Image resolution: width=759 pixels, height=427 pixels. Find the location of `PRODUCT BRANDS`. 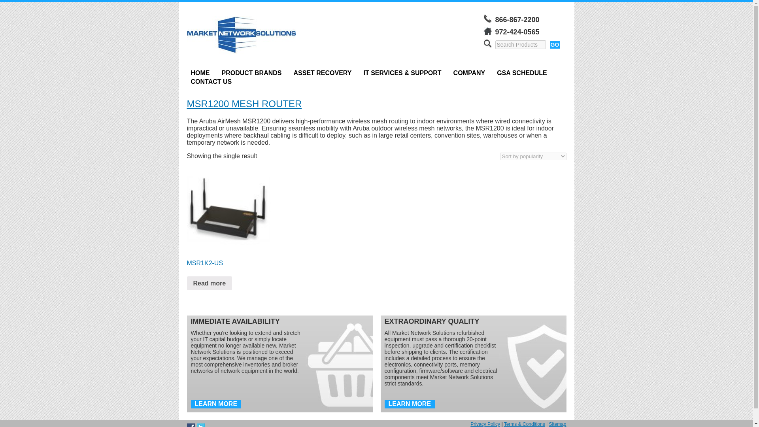

PRODUCT BRANDS is located at coordinates (251, 73).